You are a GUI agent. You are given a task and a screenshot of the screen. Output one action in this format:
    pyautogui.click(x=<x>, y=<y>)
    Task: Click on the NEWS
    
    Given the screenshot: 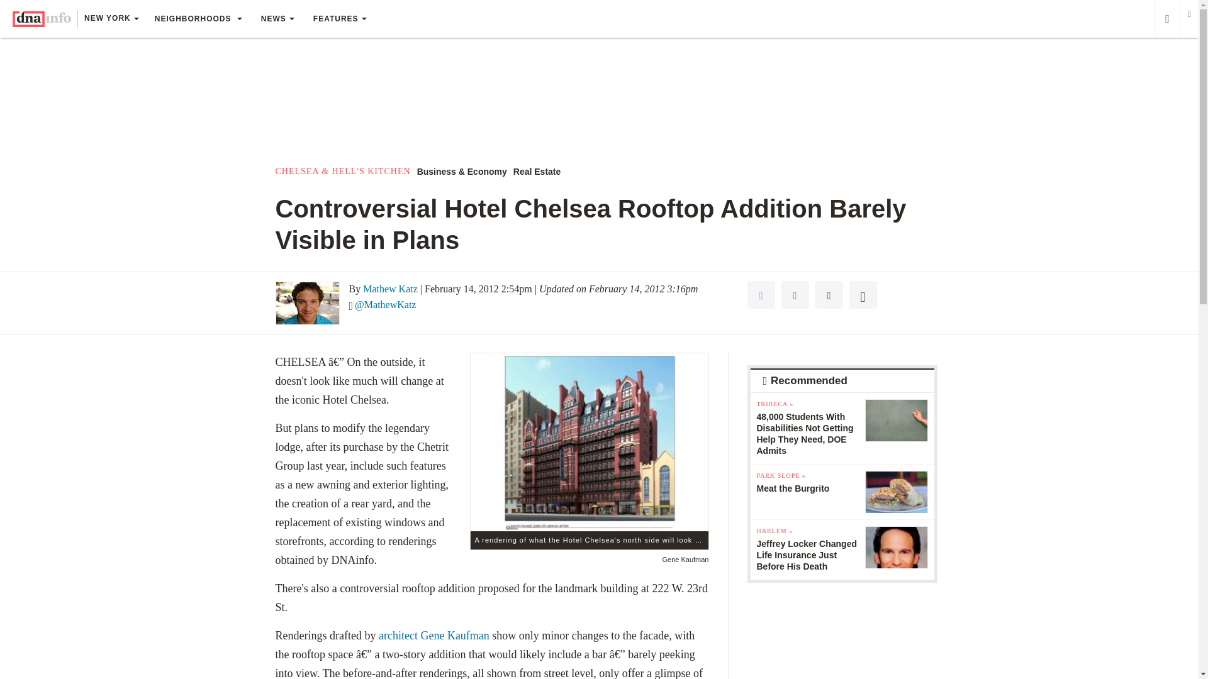 What is the action you would take?
    pyautogui.click(x=277, y=19)
    